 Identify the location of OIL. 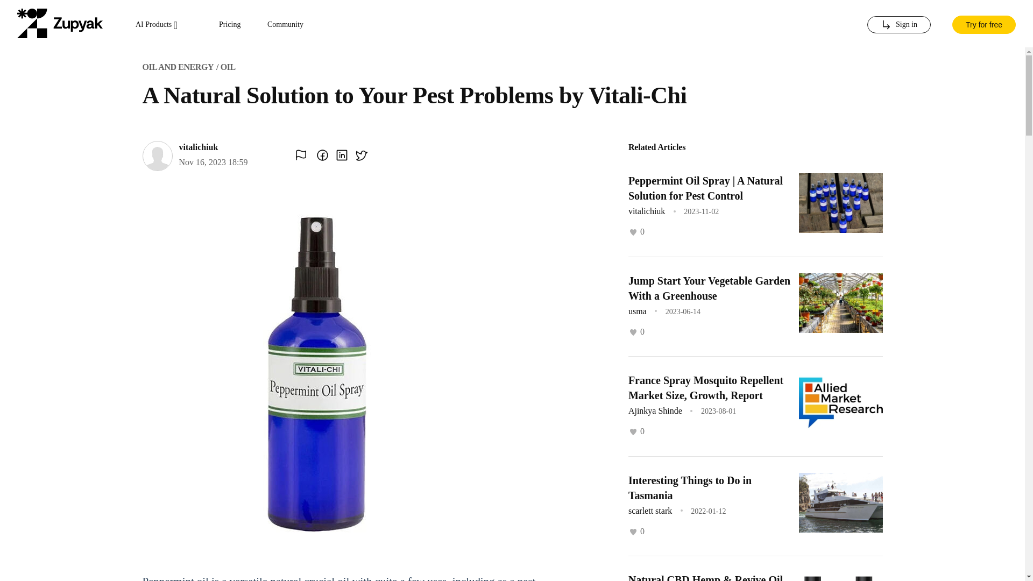
(228, 67).